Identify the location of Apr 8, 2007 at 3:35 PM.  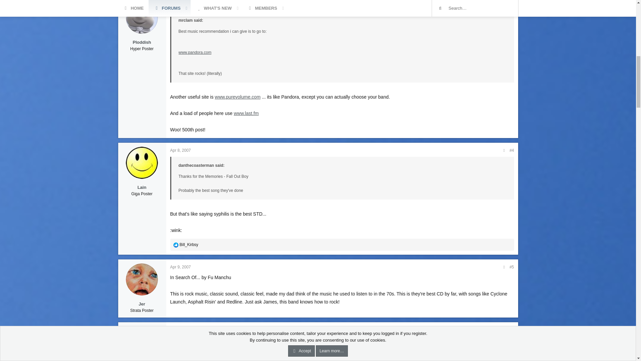
(181, 5).